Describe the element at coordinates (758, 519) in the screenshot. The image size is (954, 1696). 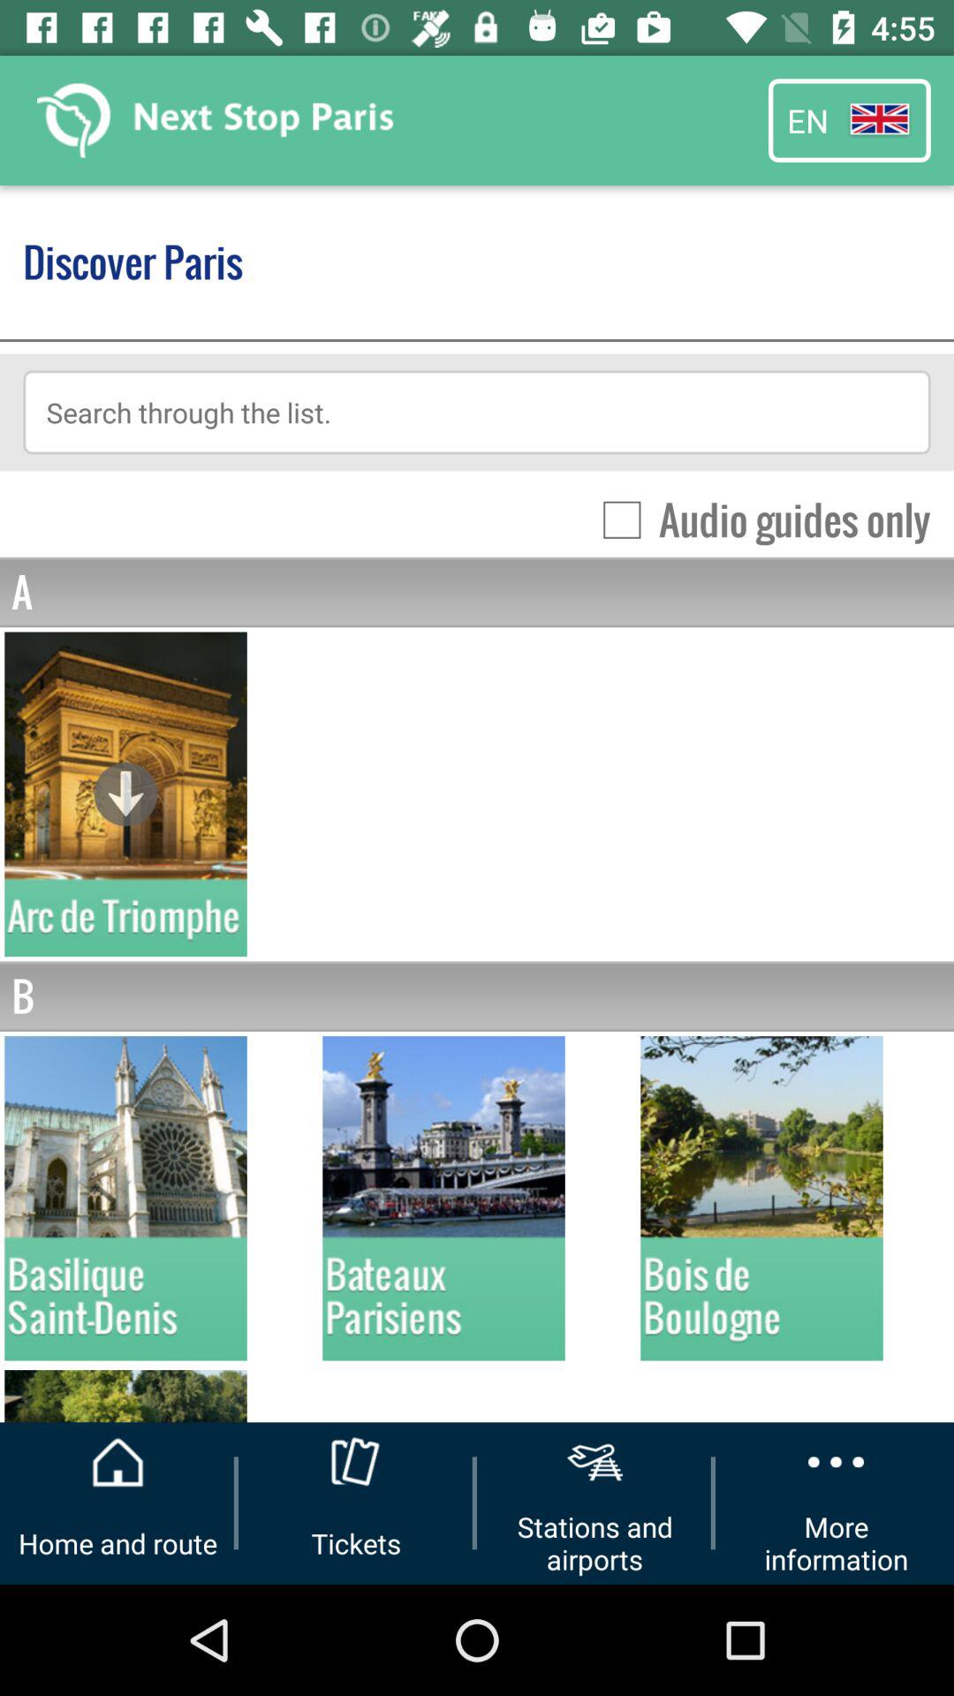
I see `launch audio guides only item` at that location.